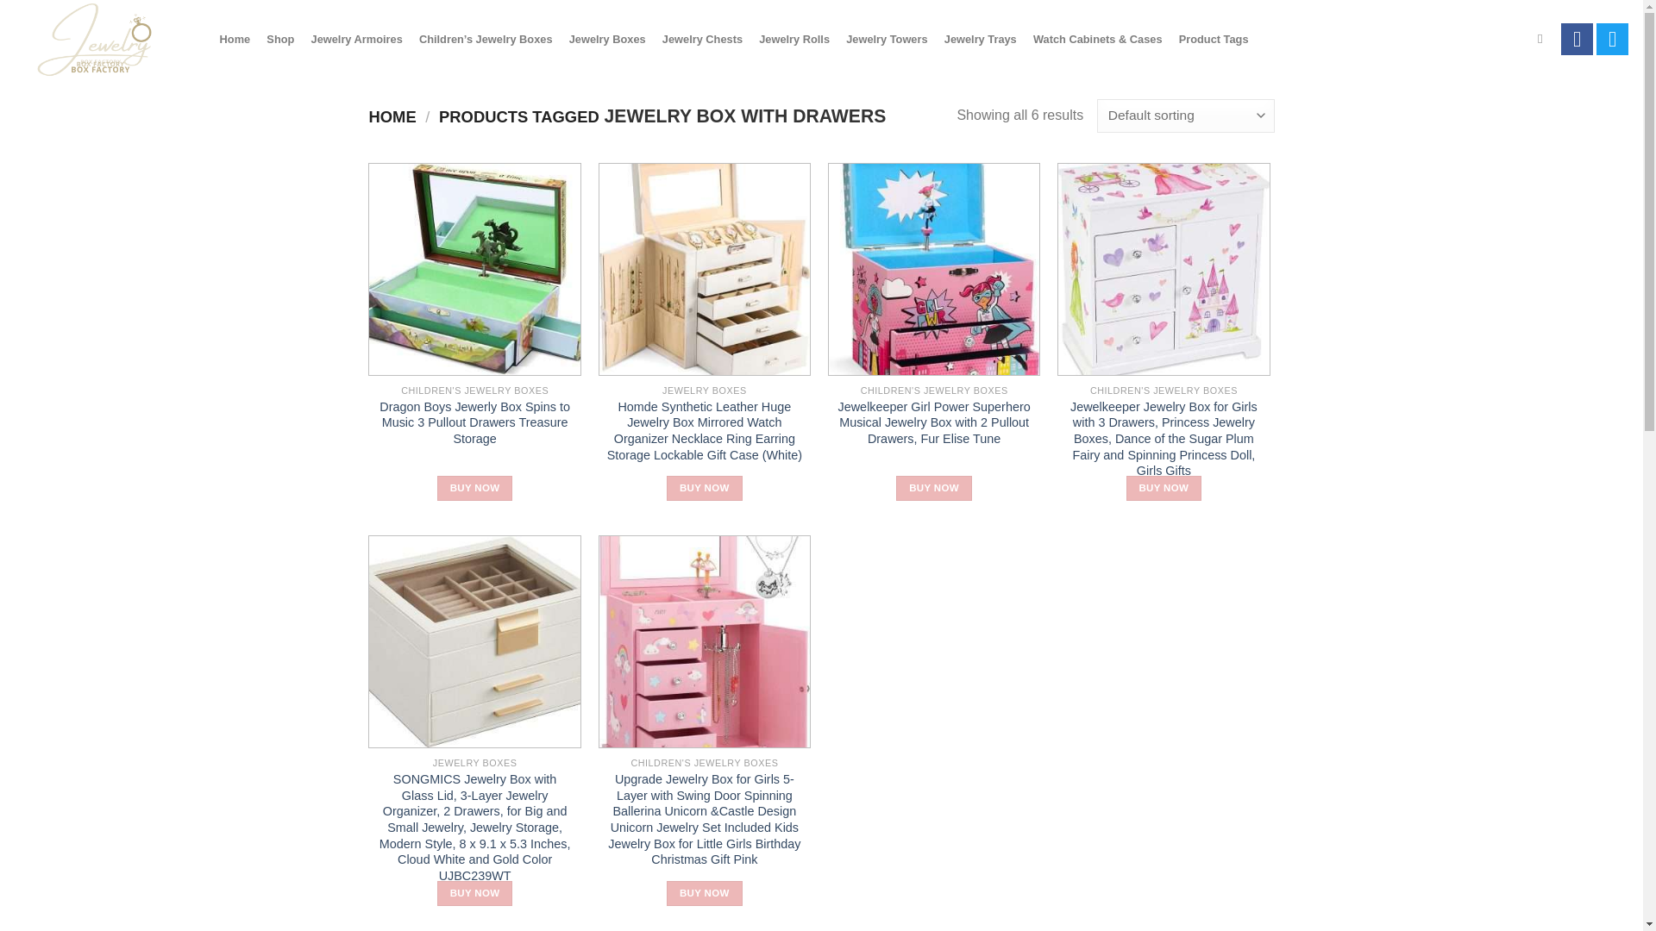 The height and width of the screenshot is (931, 1656). What do you see at coordinates (980, 40) in the screenshot?
I see `Jewelry Trays` at bounding box center [980, 40].